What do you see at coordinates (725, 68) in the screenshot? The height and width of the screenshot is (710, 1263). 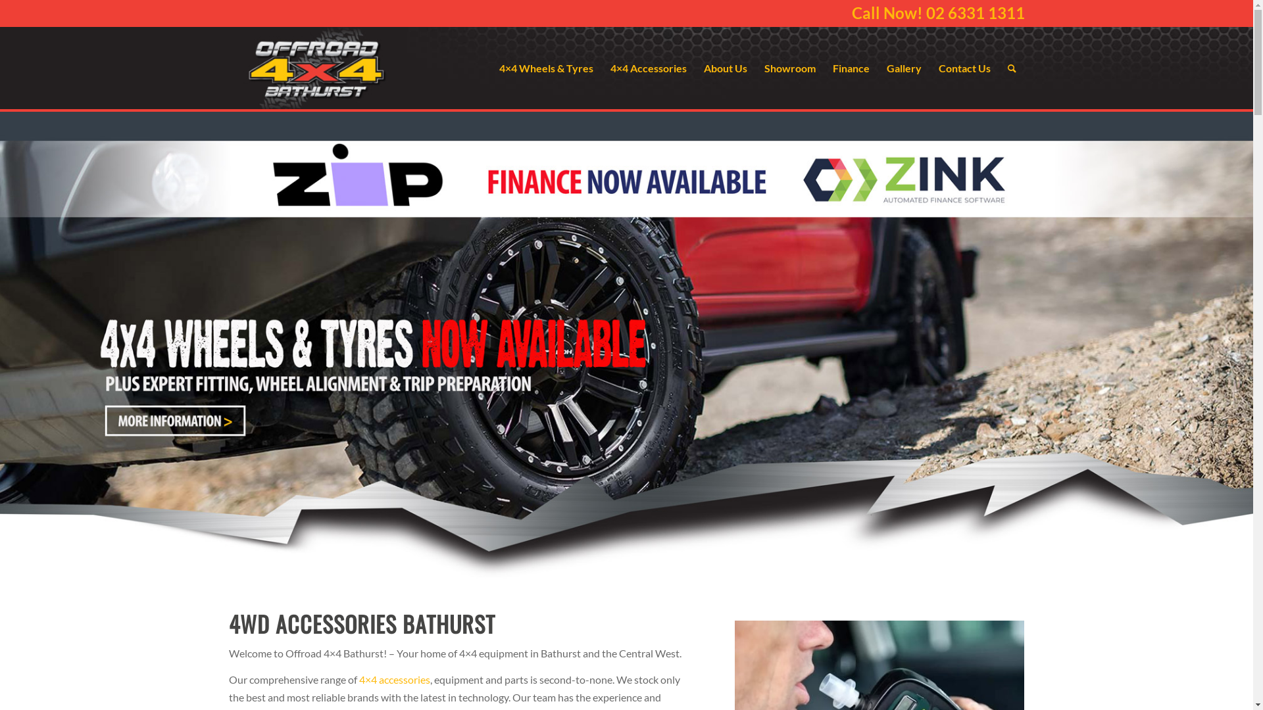 I see `About Us` at bounding box center [725, 68].